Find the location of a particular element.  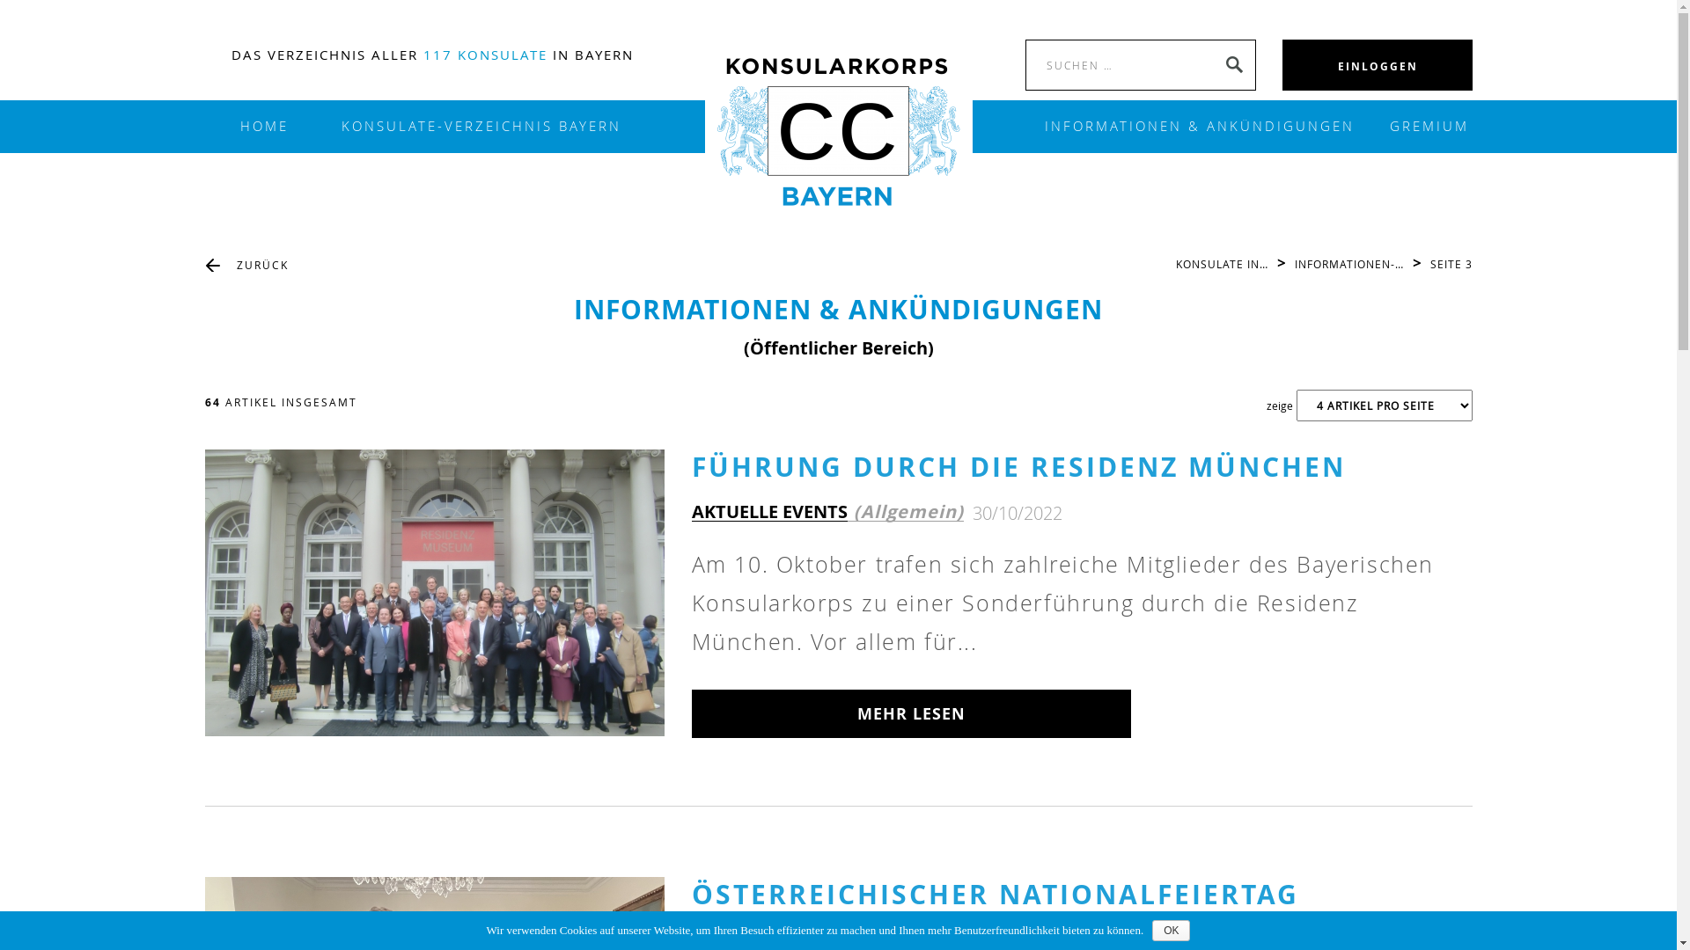

SEARCH is located at coordinates (1233, 65).